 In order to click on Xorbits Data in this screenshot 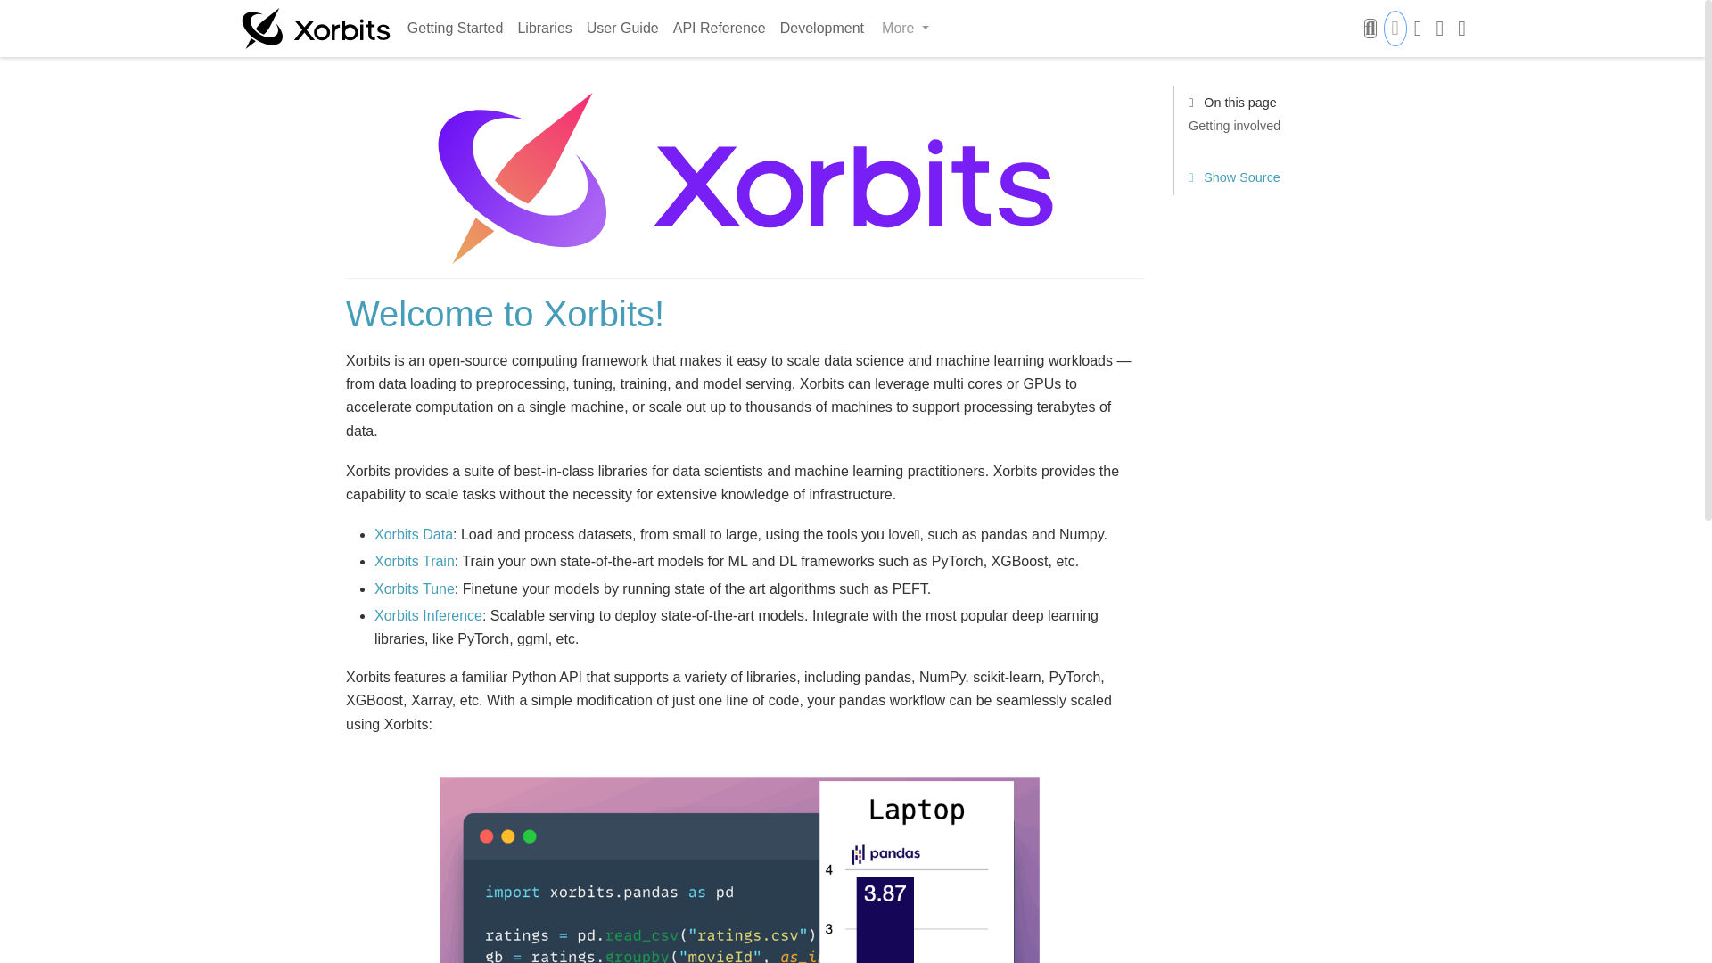, I will do `click(414, 534)`.